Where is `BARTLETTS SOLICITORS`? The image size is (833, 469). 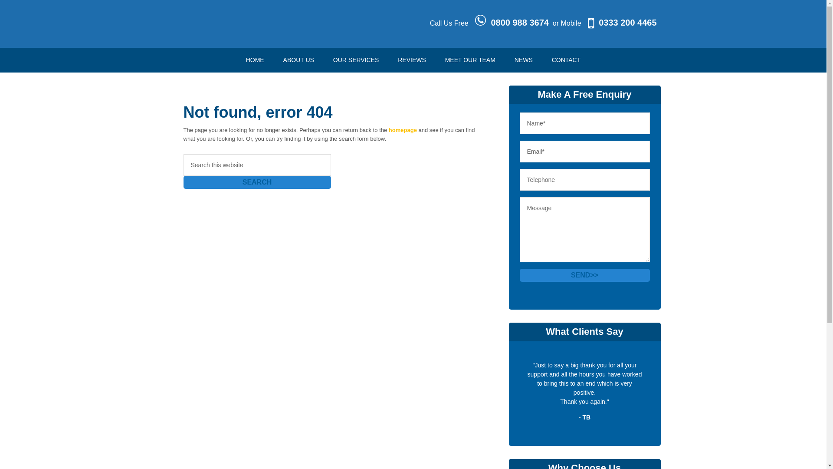
BARTLETTS SOLICITORS is located at coordinates (239, 30).